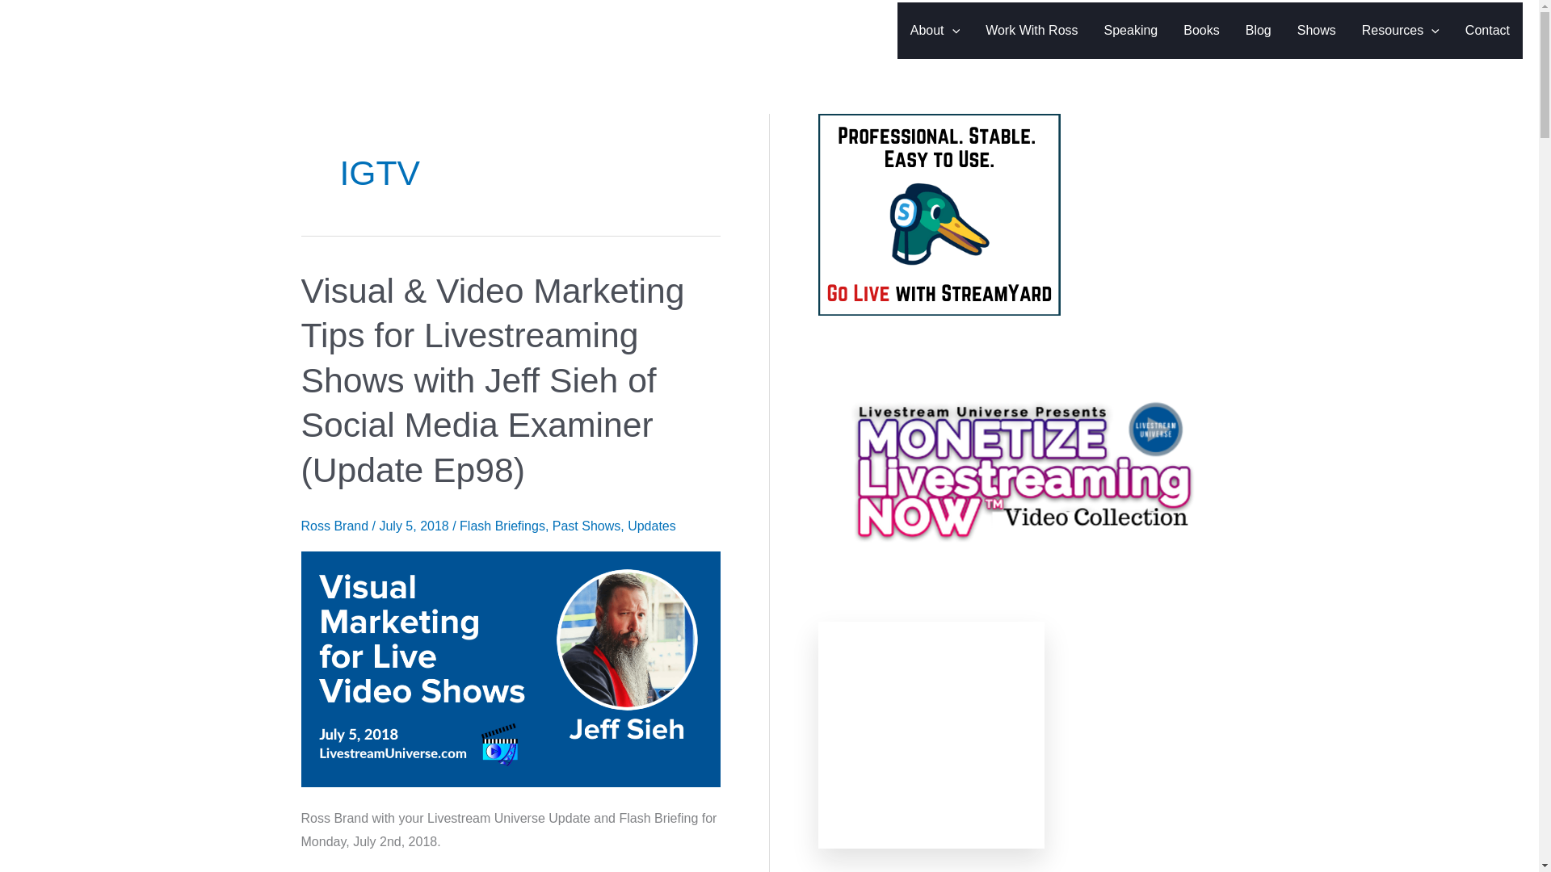 This screenshot has width=1551, height=872. Describe the element at coordinates (935, 31) in the screenshot. I see `About` at that location.